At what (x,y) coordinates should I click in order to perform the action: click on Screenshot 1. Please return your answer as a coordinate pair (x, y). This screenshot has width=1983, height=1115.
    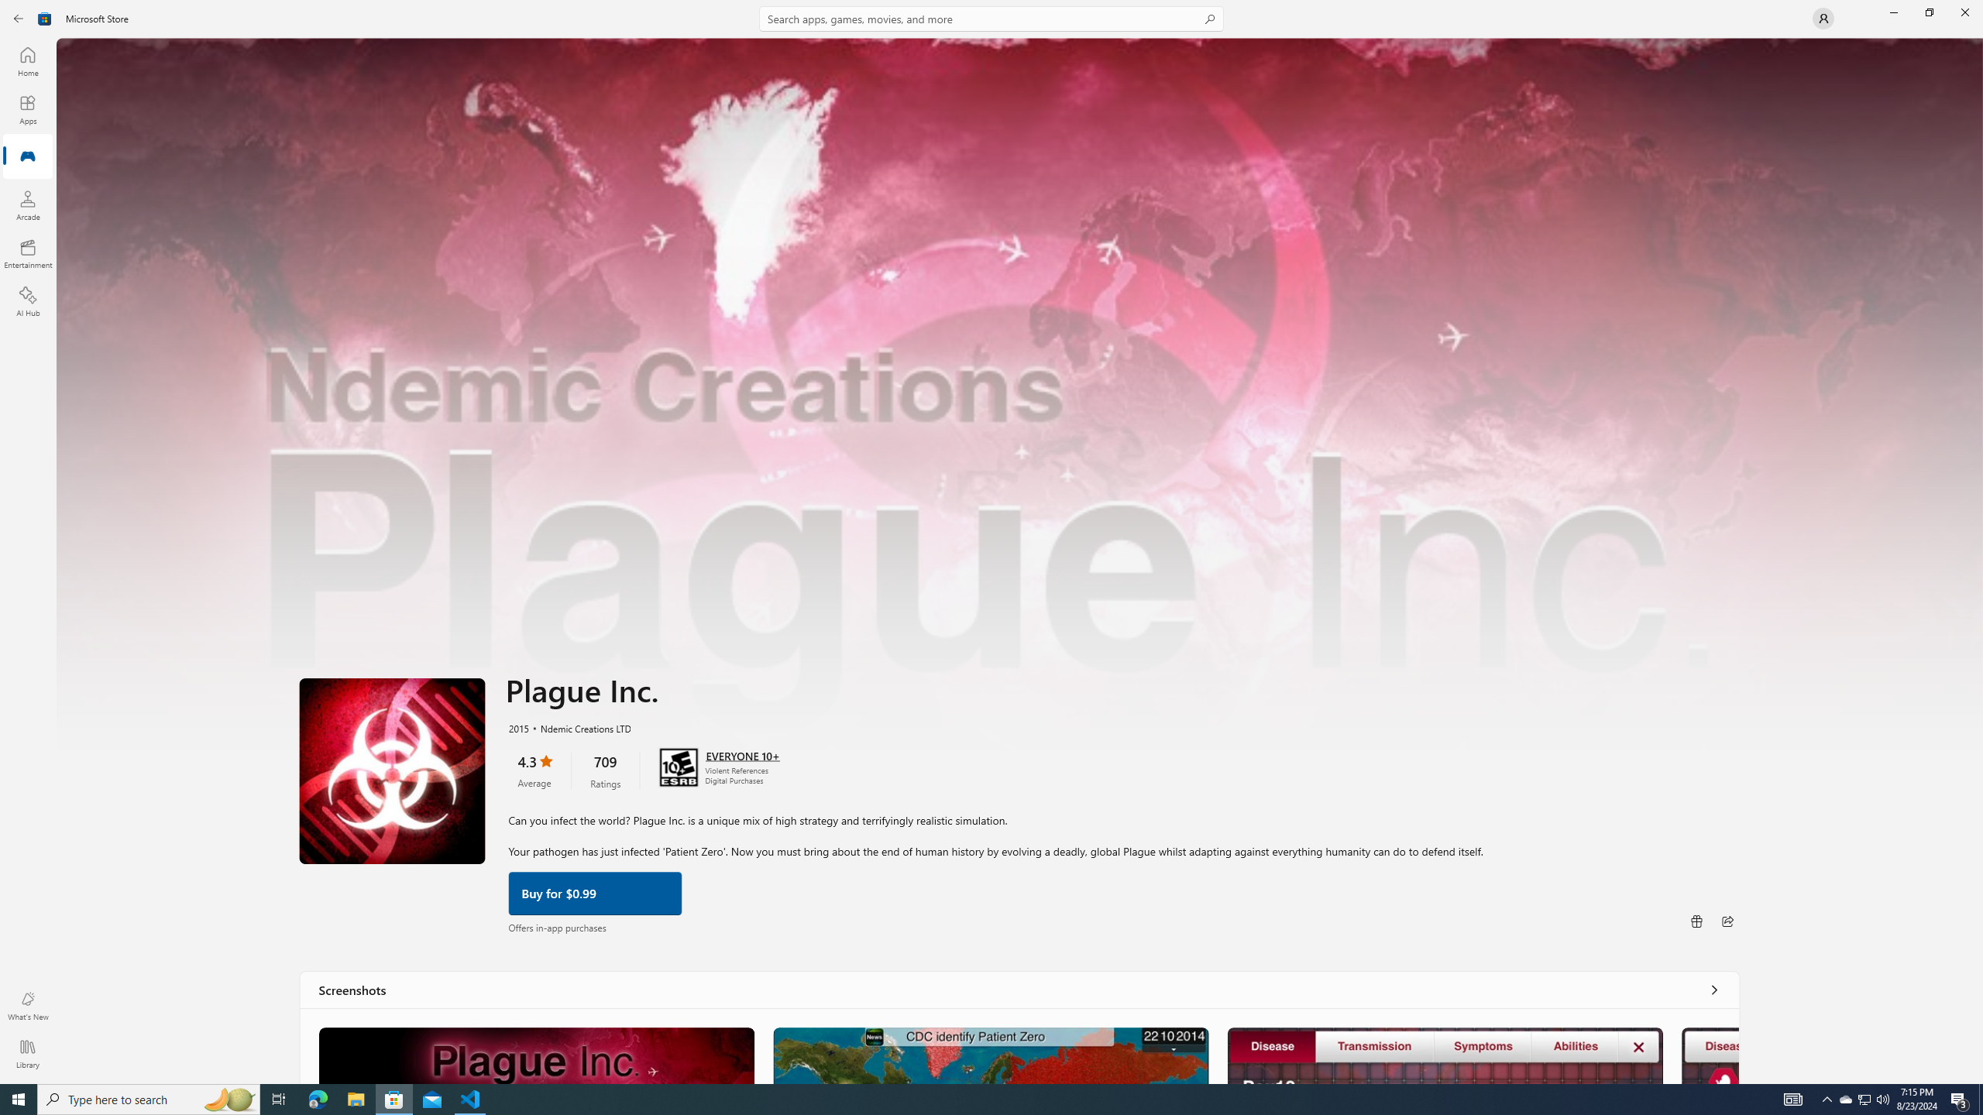
    Looking at the image, I should click on (536, 1055).